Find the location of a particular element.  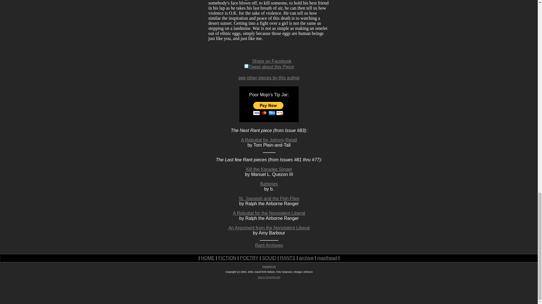

Contact Us is located at coordinates (269, 266).